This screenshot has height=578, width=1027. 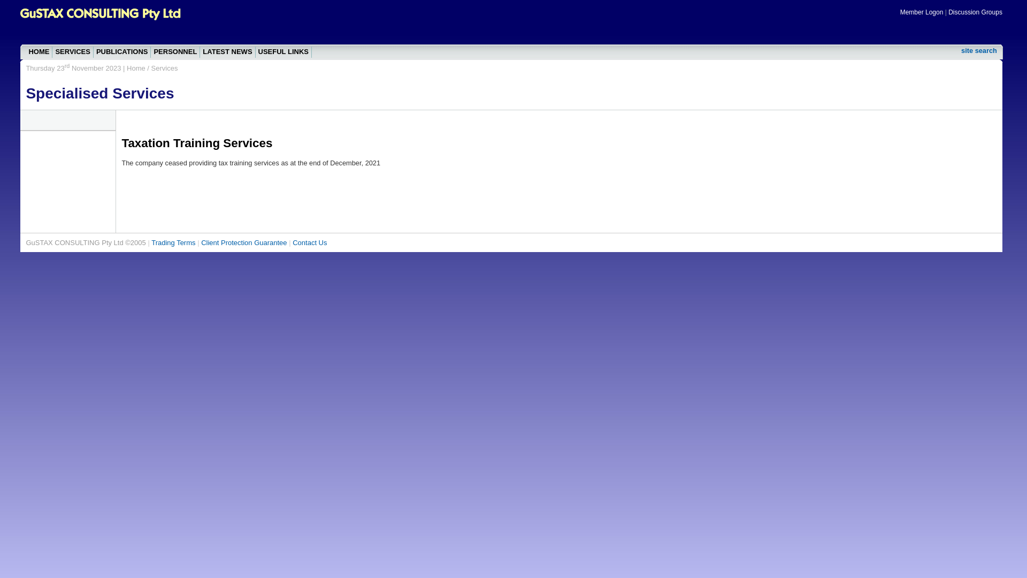 What do you see at coordinates (979, 50) in the screenshot?
I see `site search` at bounding box center [979, 50].